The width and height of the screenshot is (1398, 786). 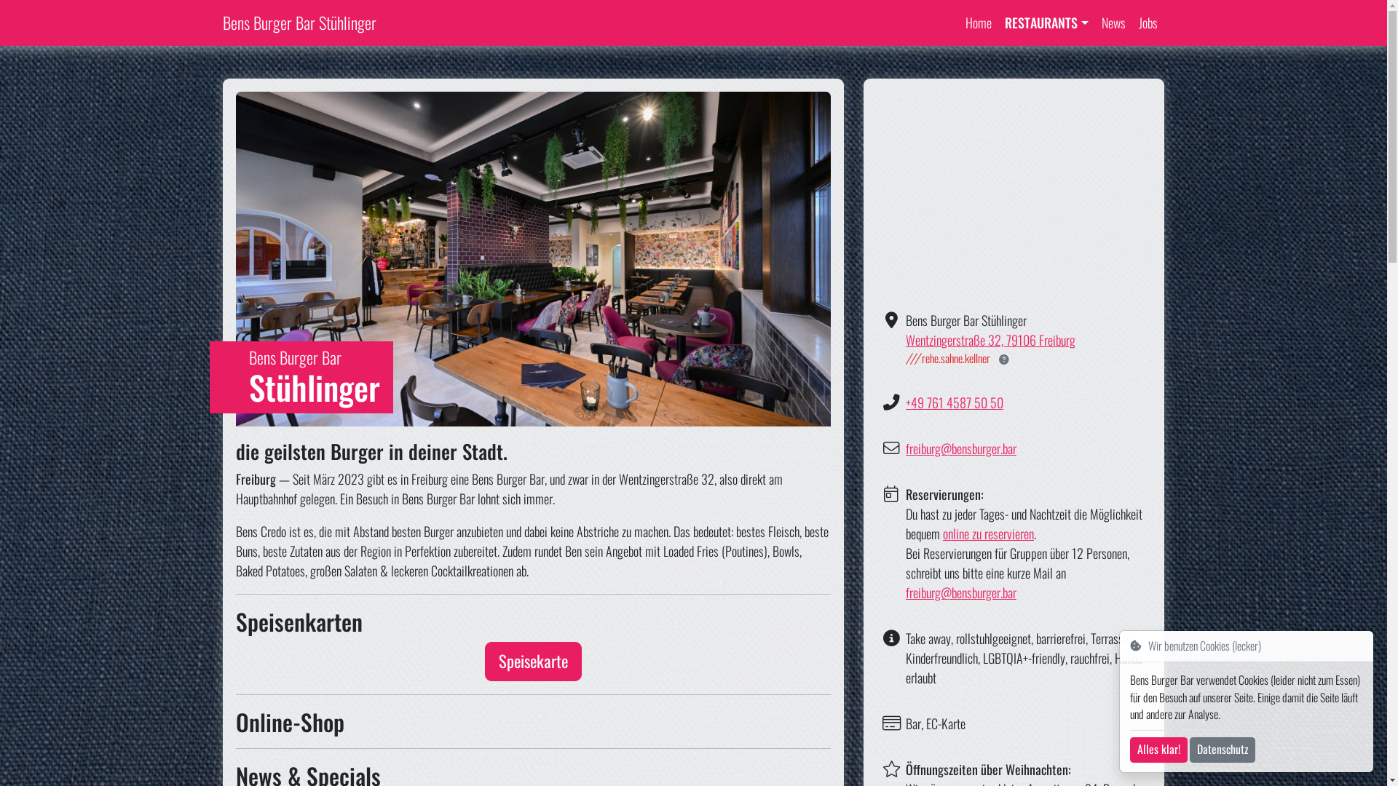 I want to click on Speisekarte, so click(x=533, y=662).